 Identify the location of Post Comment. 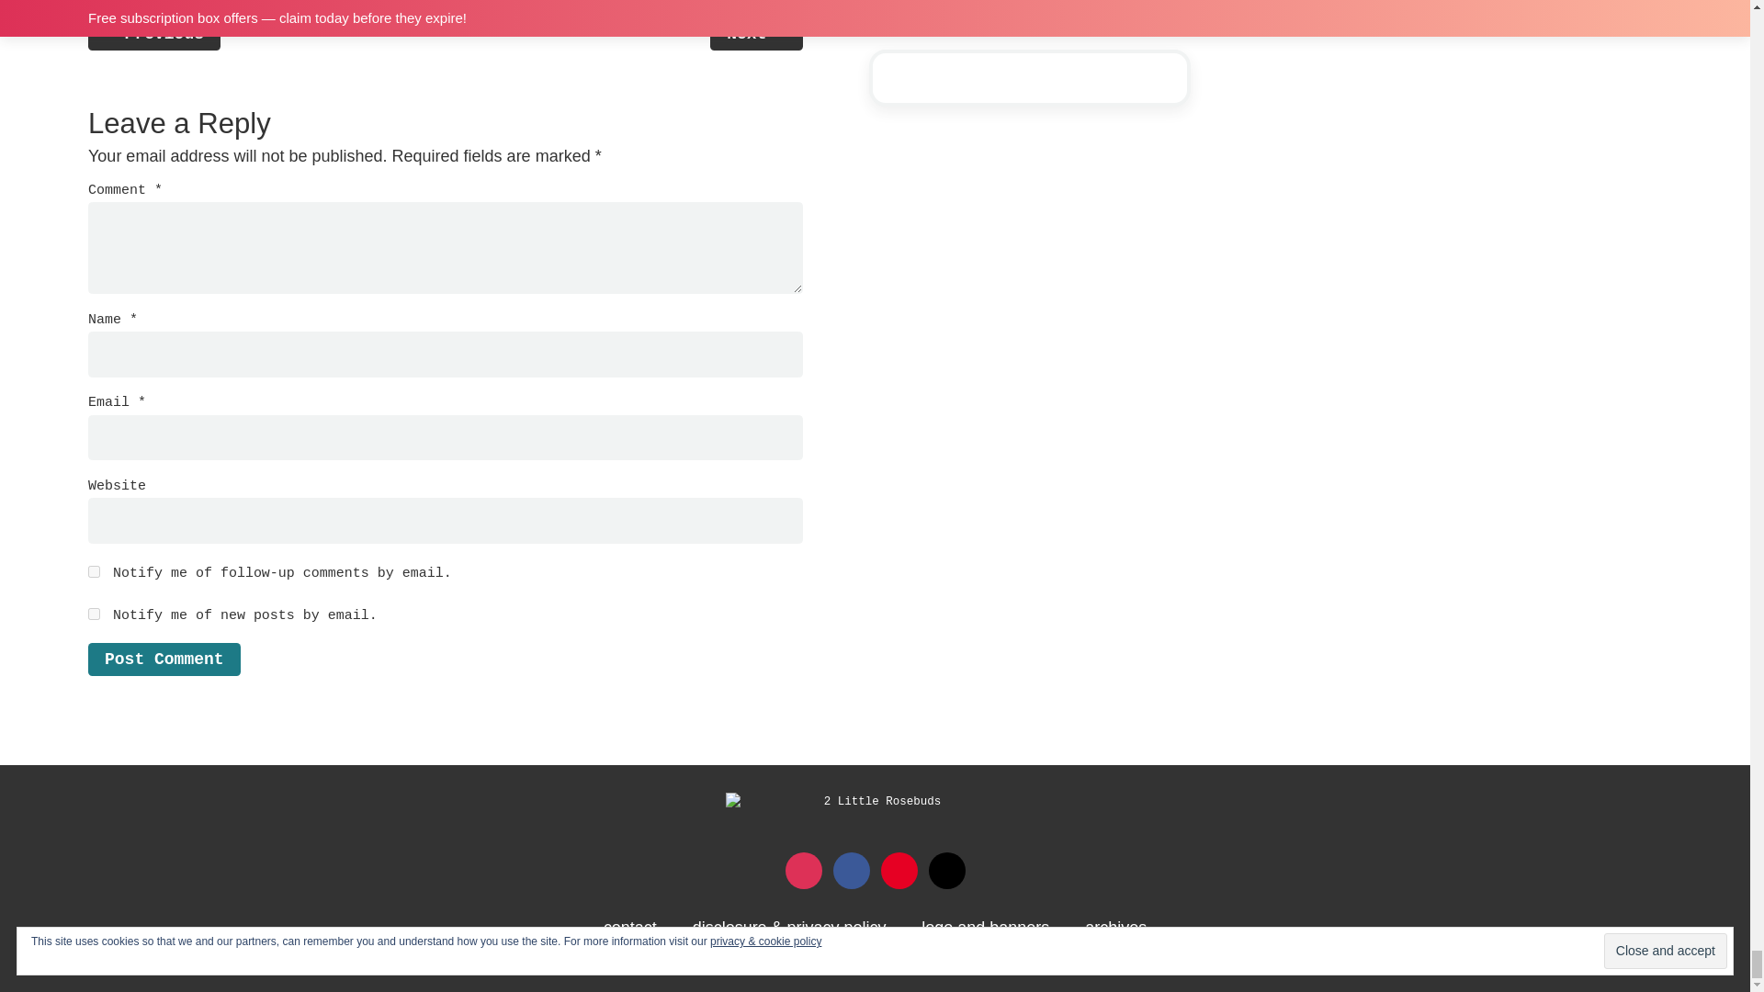
(164, 659).